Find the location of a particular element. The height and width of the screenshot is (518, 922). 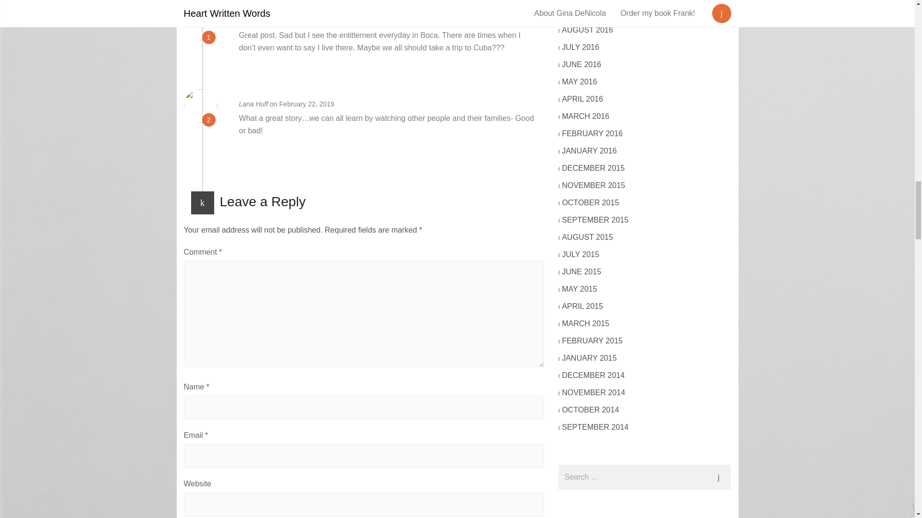

Search is located at coordinates (718, 477).